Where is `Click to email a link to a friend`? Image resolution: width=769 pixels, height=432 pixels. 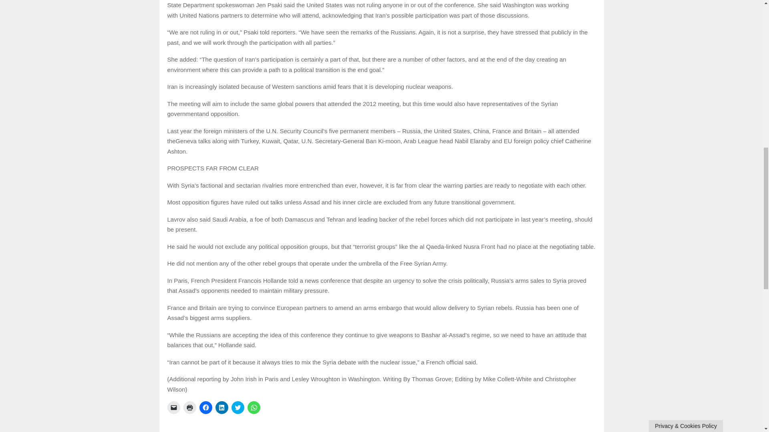
Click to email a link to a friend is located at coordinates (174, 407).